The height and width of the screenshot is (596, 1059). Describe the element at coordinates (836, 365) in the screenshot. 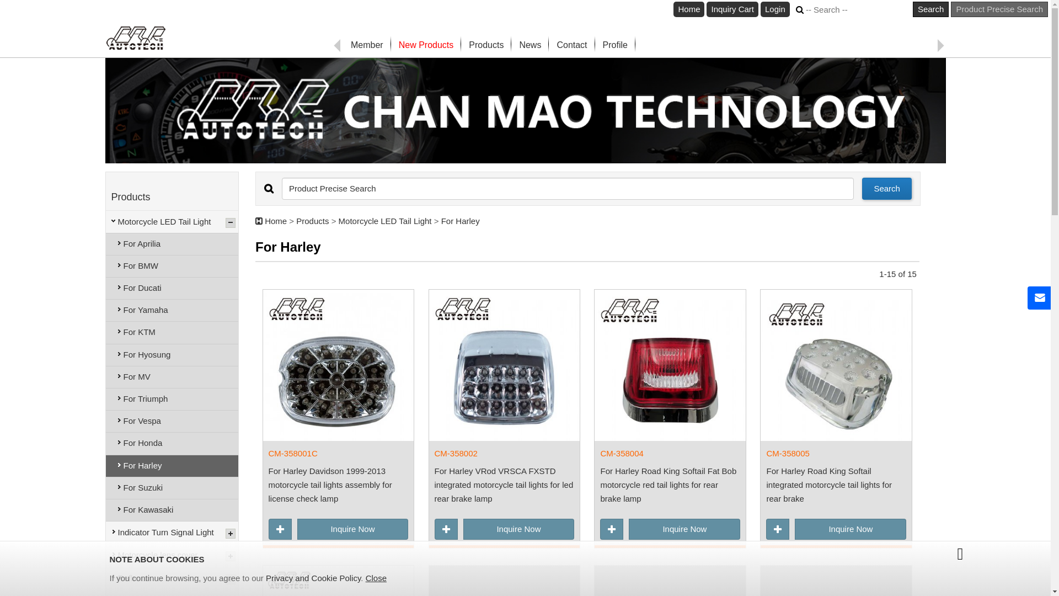

I see `Bike tail light for Road King Softail Harley` at that location.